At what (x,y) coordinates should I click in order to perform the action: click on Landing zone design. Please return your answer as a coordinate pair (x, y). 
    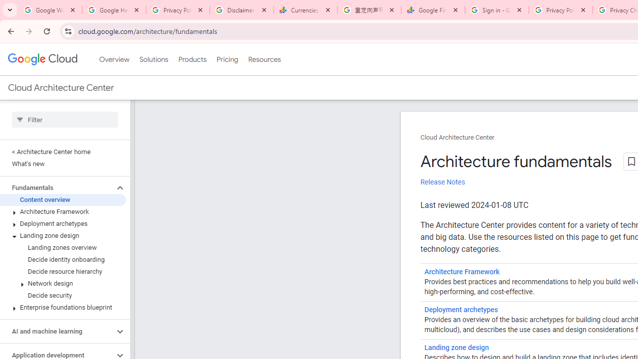
    Looking at the image, I should click on (457, 348).